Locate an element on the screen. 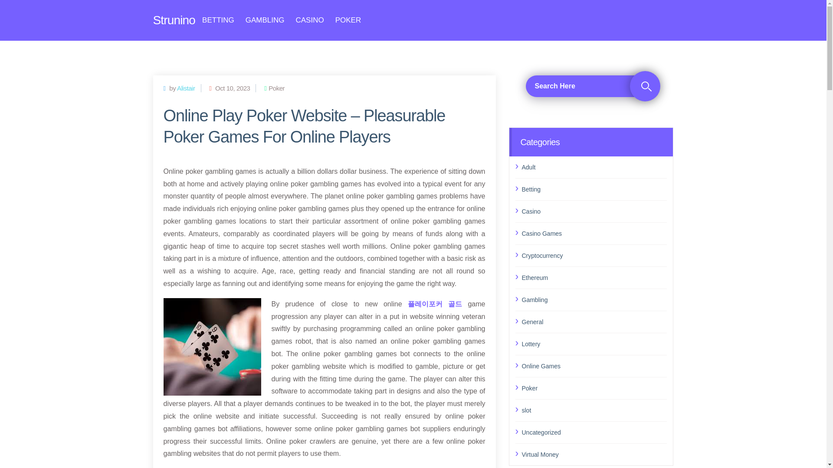 The image size is (833, 468). Strunino is located at coordinates (174, 20).